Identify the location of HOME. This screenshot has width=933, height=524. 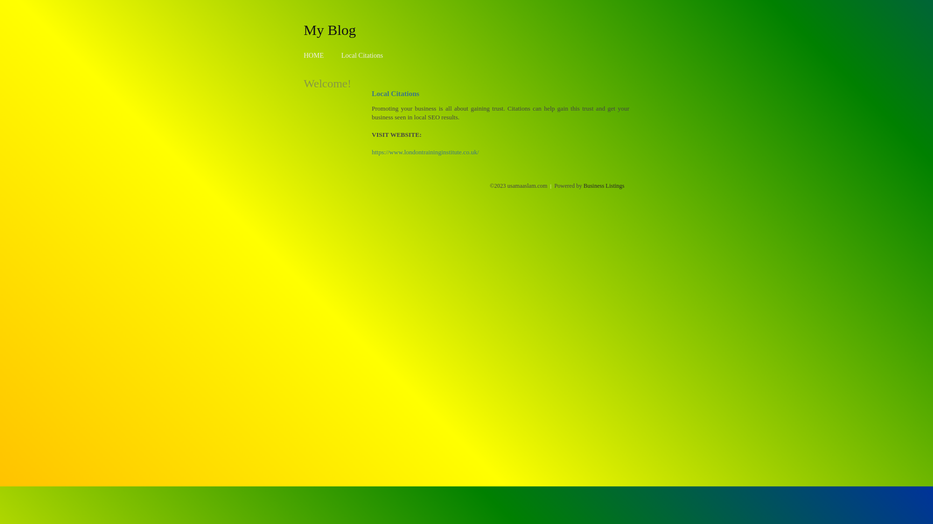
(314, 55).